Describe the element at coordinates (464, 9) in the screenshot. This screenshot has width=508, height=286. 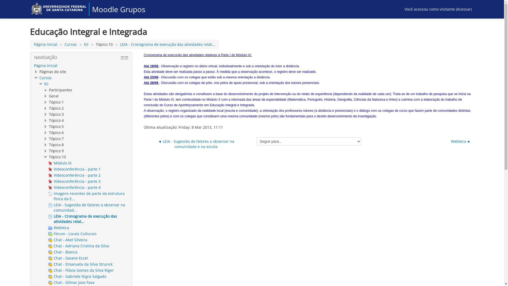
I see `Acessar` at that location.